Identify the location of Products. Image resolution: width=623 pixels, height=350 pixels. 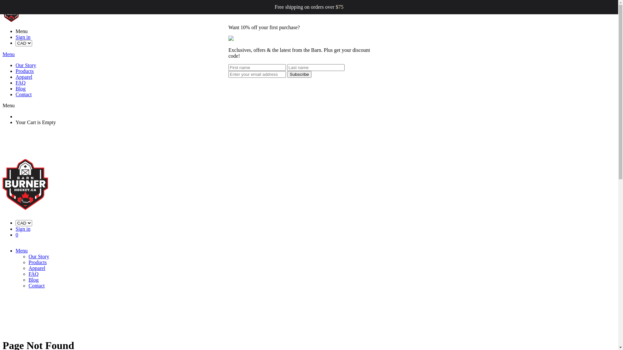
(38, 262).